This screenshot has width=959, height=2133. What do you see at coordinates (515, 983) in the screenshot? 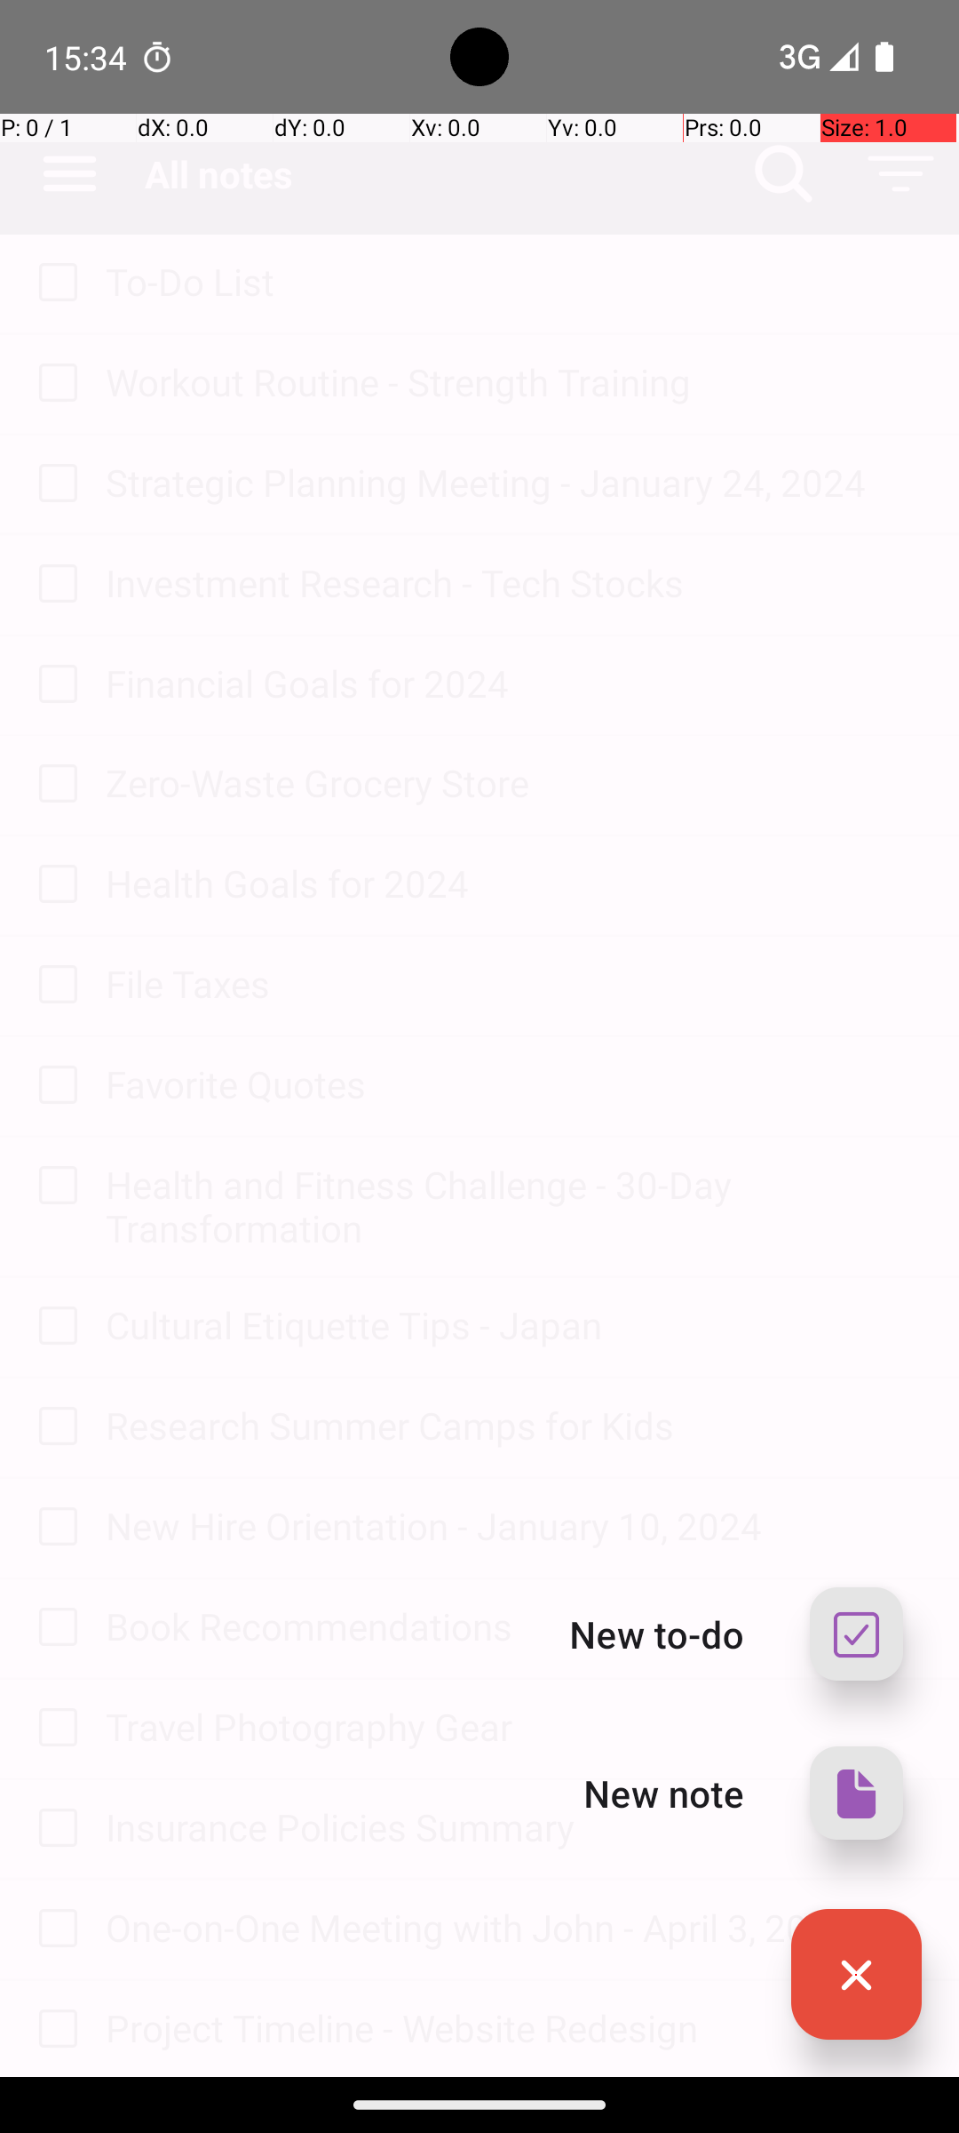
I see `File Taxes` at bounding box center [515, 983].